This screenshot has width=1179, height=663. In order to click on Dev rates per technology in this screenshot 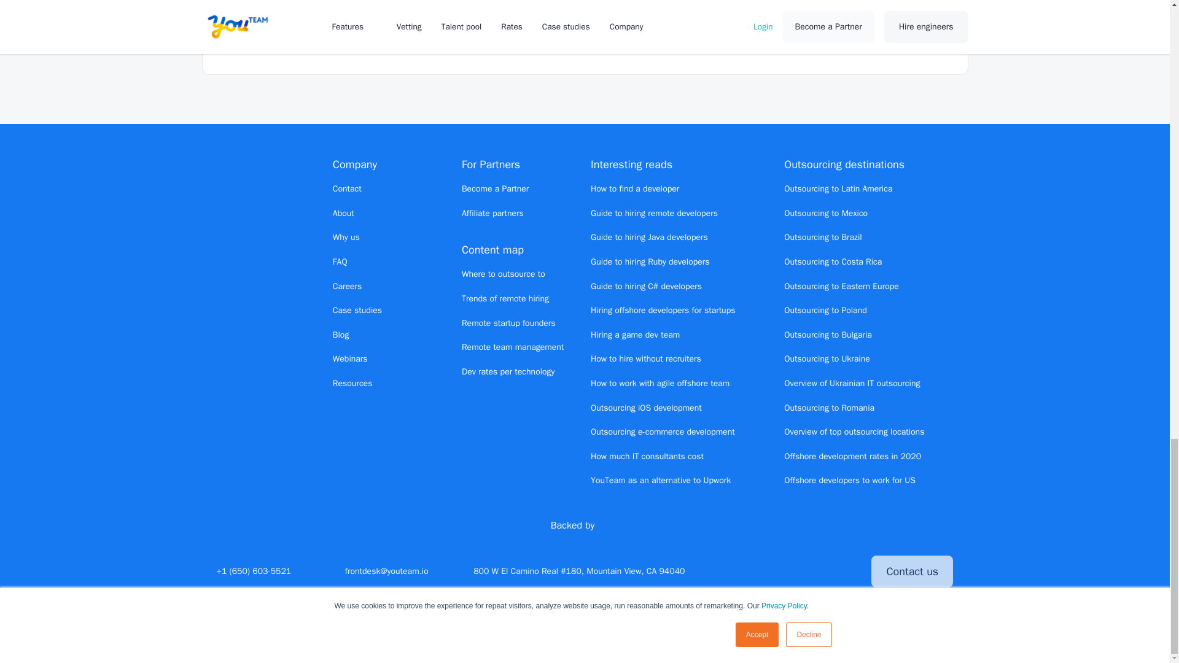, I will do `click(508, 372)`.